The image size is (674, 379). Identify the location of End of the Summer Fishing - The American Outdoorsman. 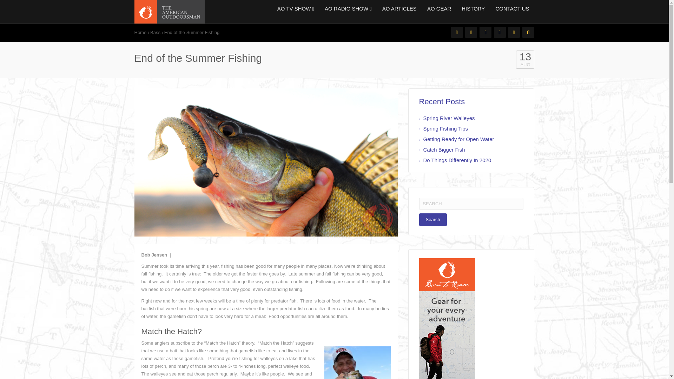
(169, 11).